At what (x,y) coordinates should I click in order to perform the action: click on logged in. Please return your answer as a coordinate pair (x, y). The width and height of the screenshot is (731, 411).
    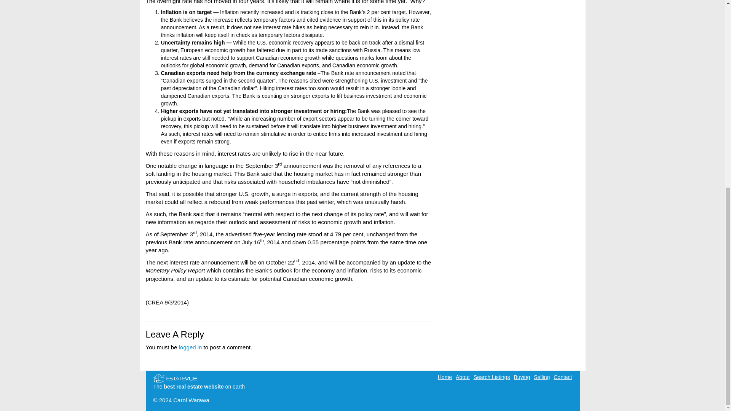
    Looking at the image, I should click on (190, 347).